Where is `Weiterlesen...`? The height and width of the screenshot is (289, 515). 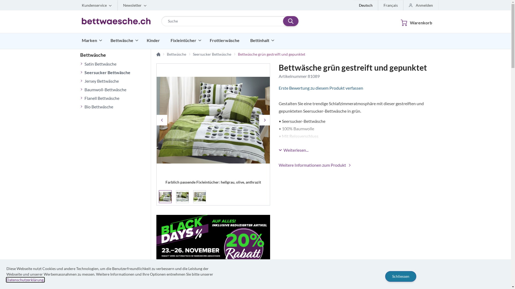 Weiterlesen... is located at coordinates (293, 150).